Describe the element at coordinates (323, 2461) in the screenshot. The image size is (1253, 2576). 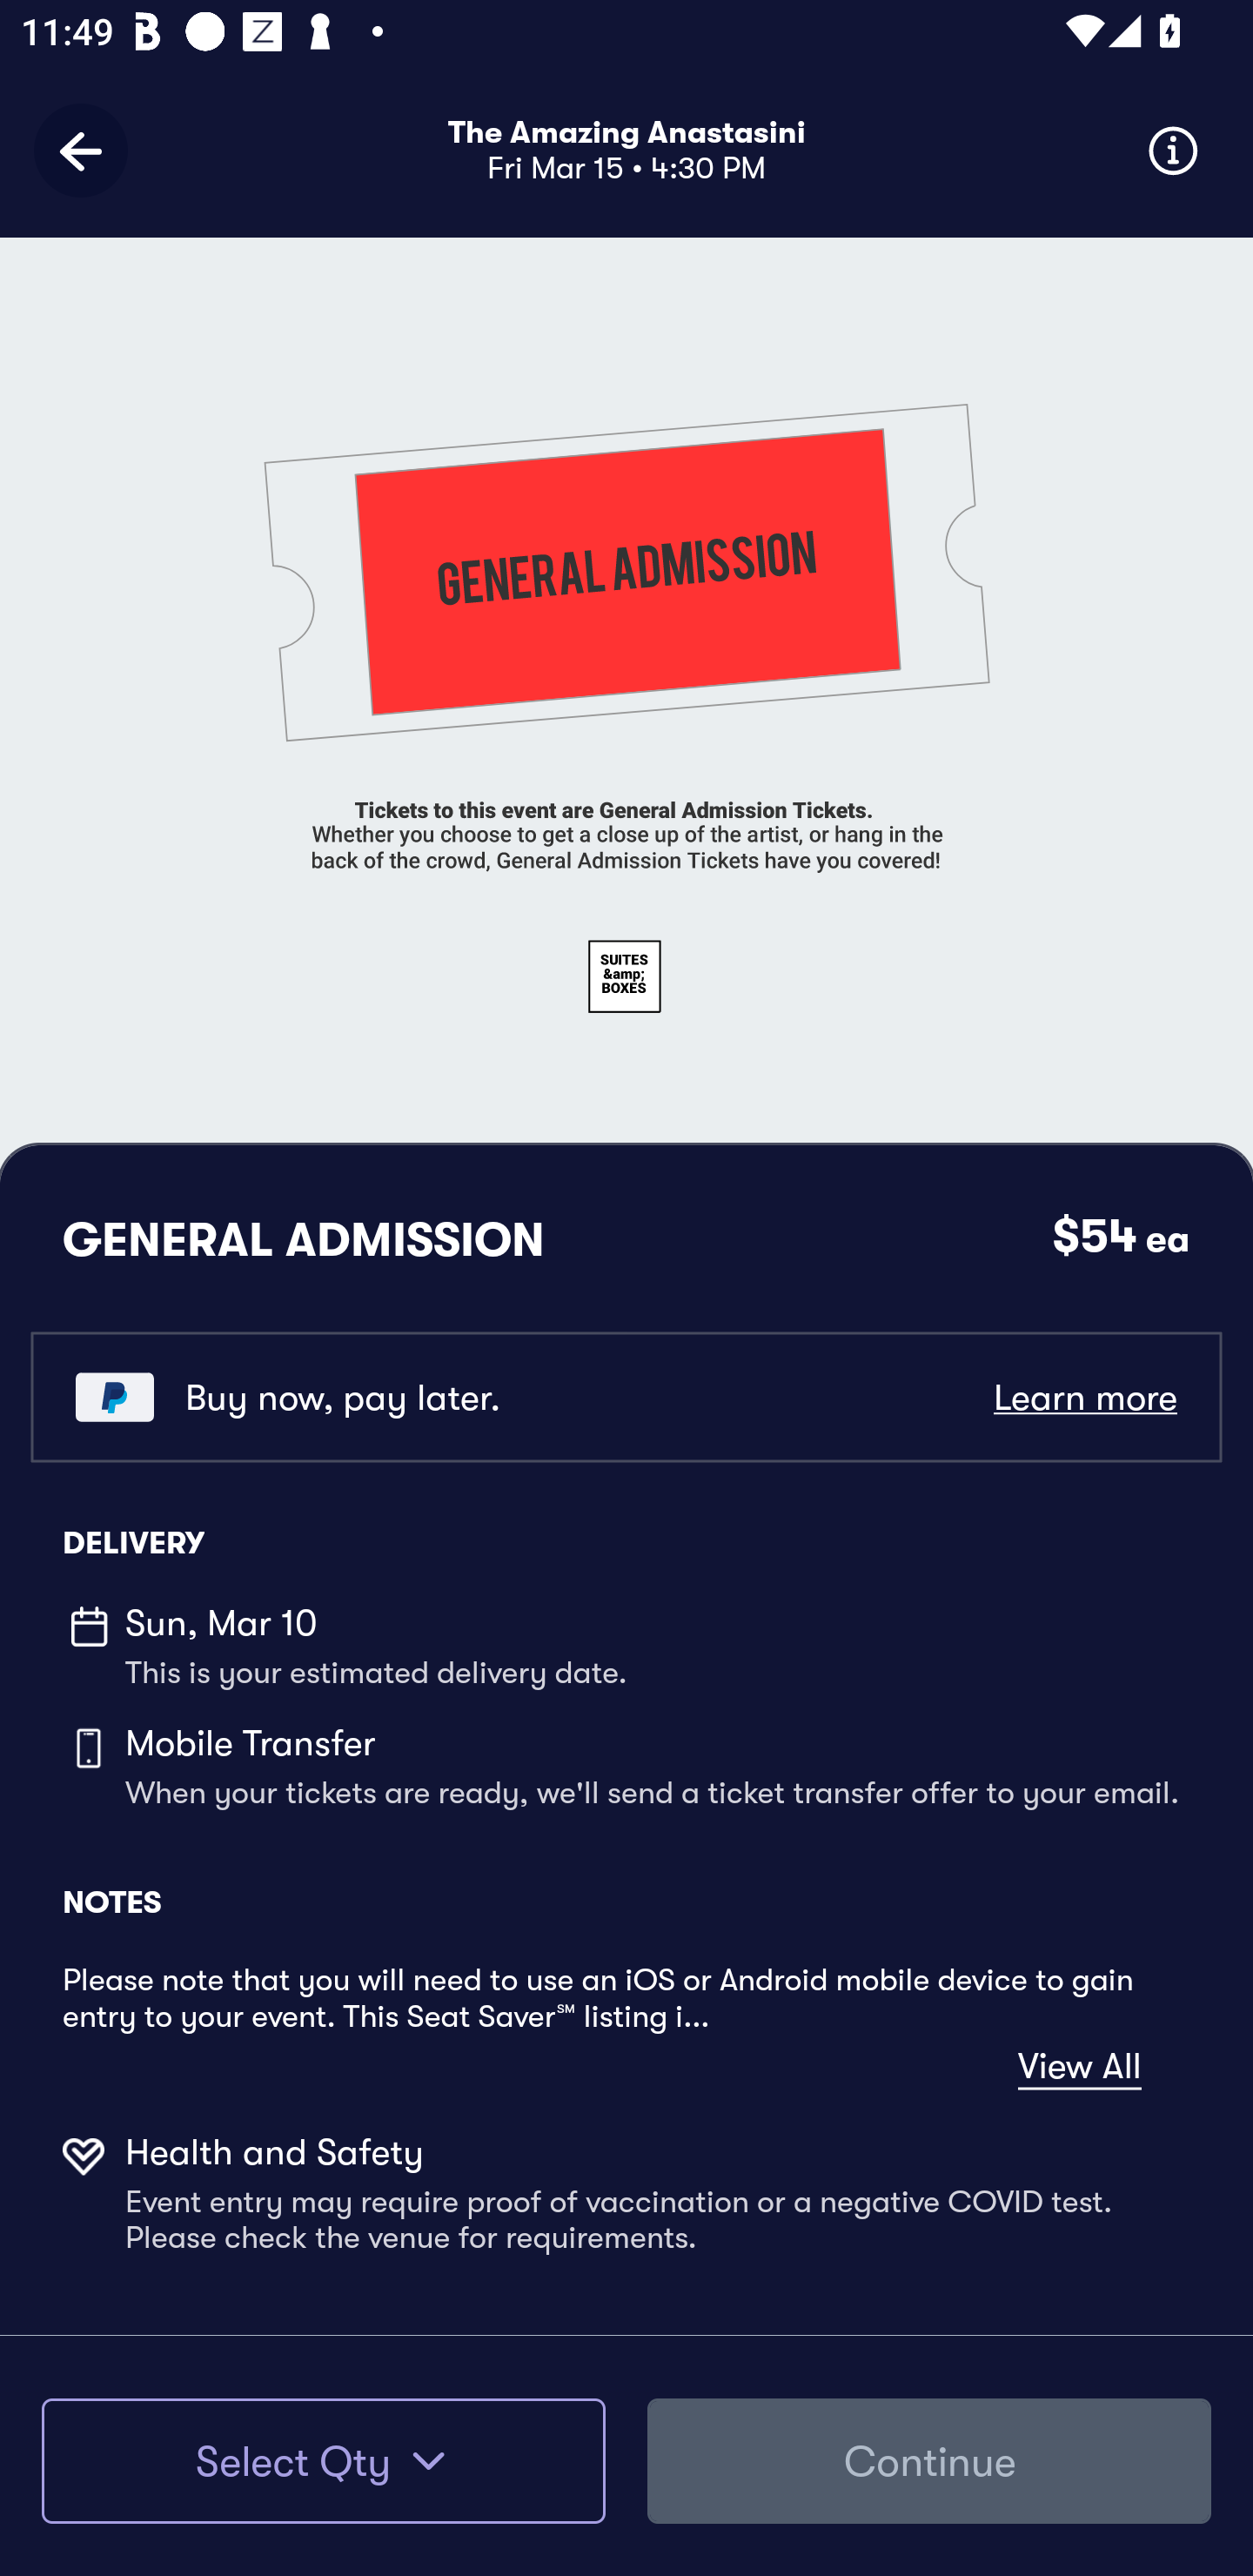
I see `Select Qty` at that location.